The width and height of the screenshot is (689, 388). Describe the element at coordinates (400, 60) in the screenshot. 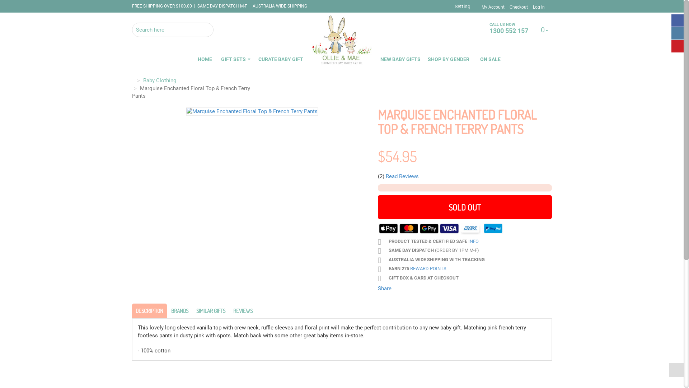

I see `NEW BABY GIFTS` at that location.